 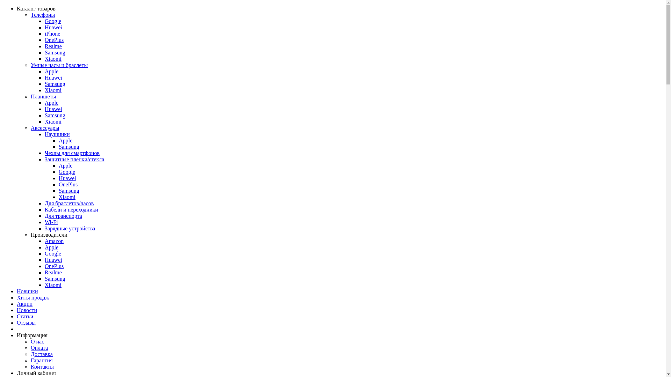 What do you see at coordinates (53, 90) in the screenshot?
I see `Xiaomi` at bounding box center [53, 90].